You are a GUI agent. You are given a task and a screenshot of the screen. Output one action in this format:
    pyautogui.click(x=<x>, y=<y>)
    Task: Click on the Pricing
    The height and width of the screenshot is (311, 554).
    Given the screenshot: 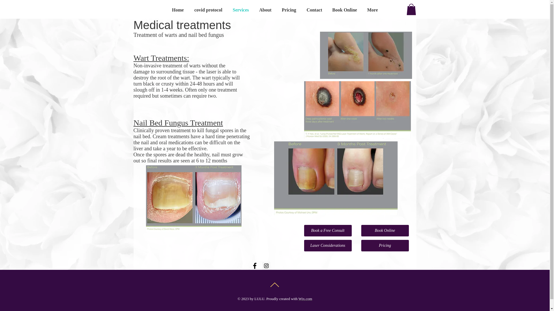 What is the action you would take?
    pyautogui.click(x=385, y=245)
    